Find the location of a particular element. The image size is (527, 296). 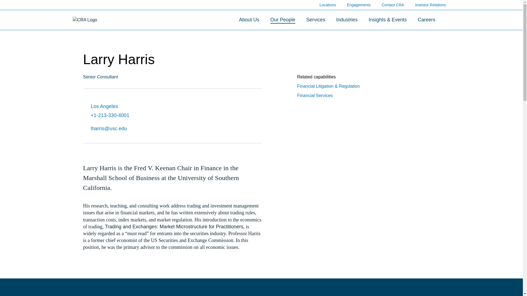

Los Angeles is located at coordinates (131, 106).